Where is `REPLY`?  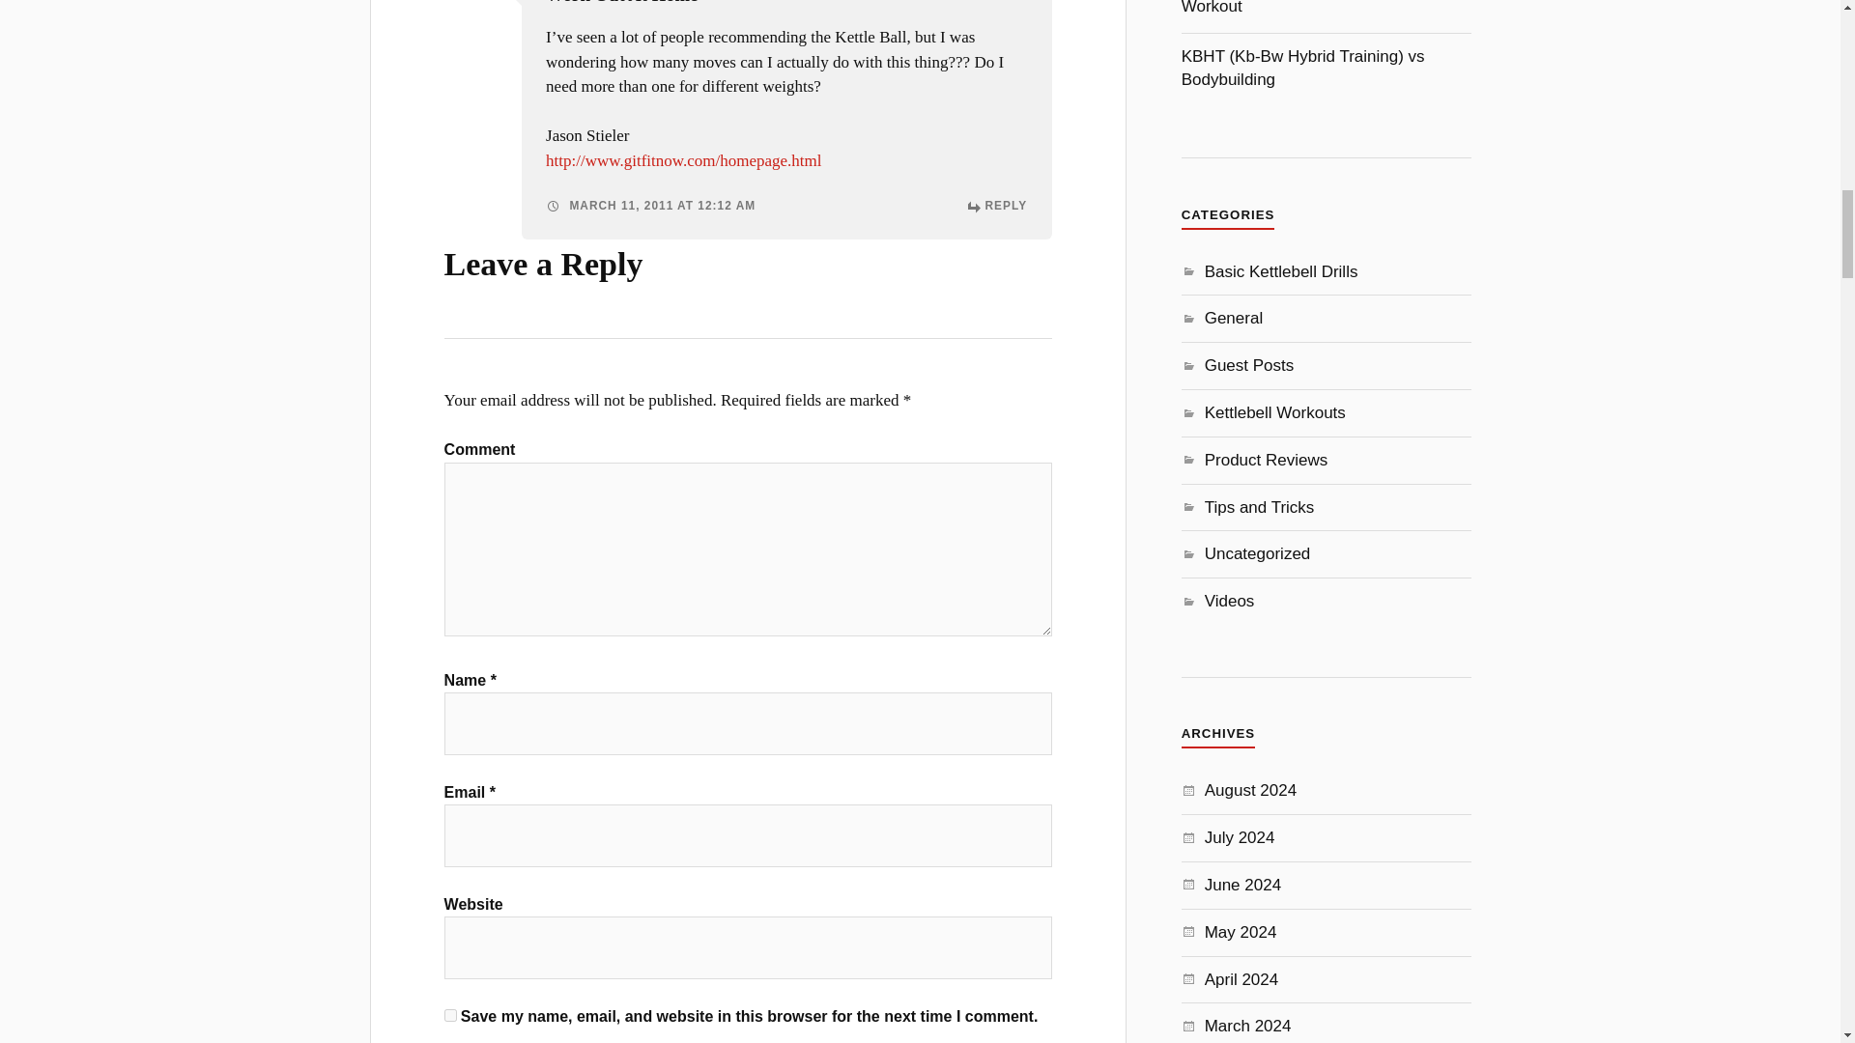
REPLY is located at coordinates (997, 207).